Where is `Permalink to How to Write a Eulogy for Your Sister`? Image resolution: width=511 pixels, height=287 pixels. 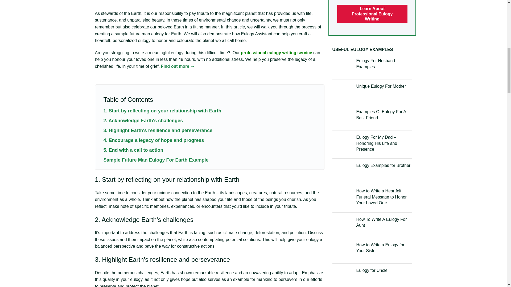 Permalink to How to Write a Eulogy for Your Sister is located at coordinates (380, 248).